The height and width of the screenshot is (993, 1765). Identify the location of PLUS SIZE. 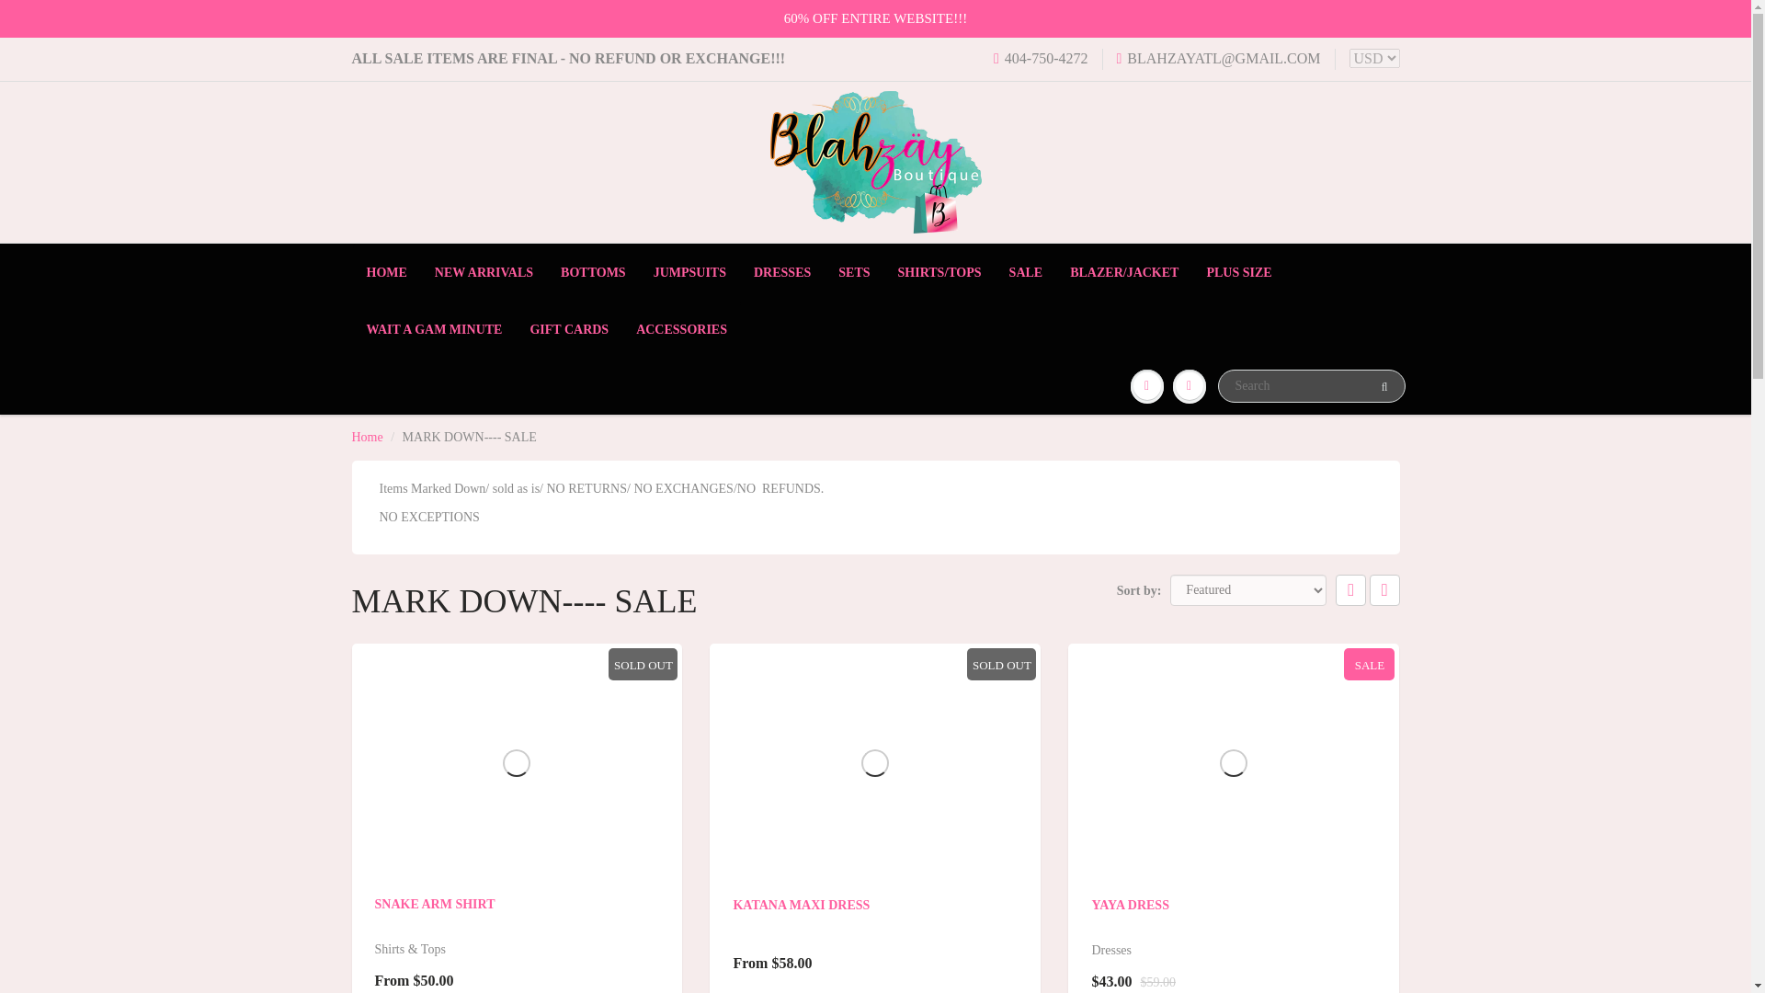
(1238, 272).